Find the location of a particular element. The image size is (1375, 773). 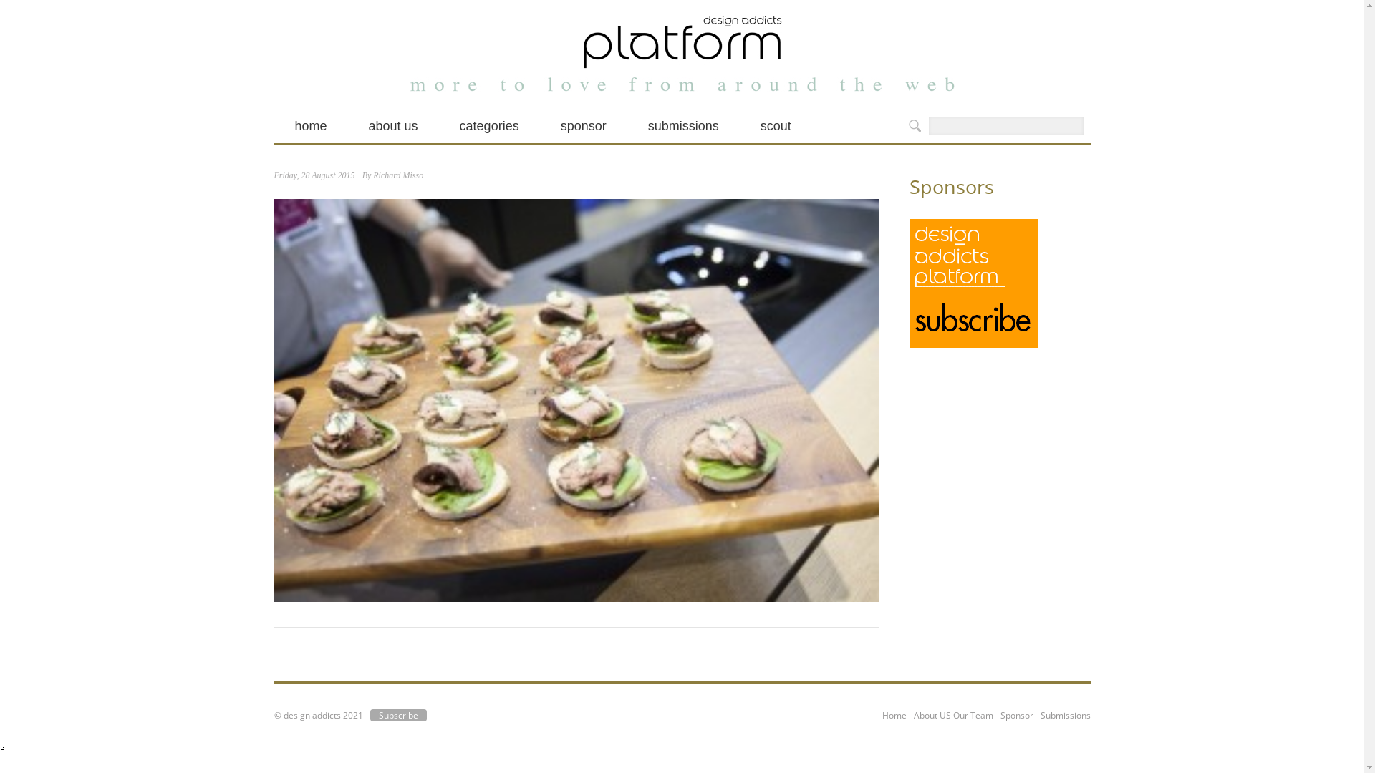

Richard Misso is located at coordinates (398, 175).